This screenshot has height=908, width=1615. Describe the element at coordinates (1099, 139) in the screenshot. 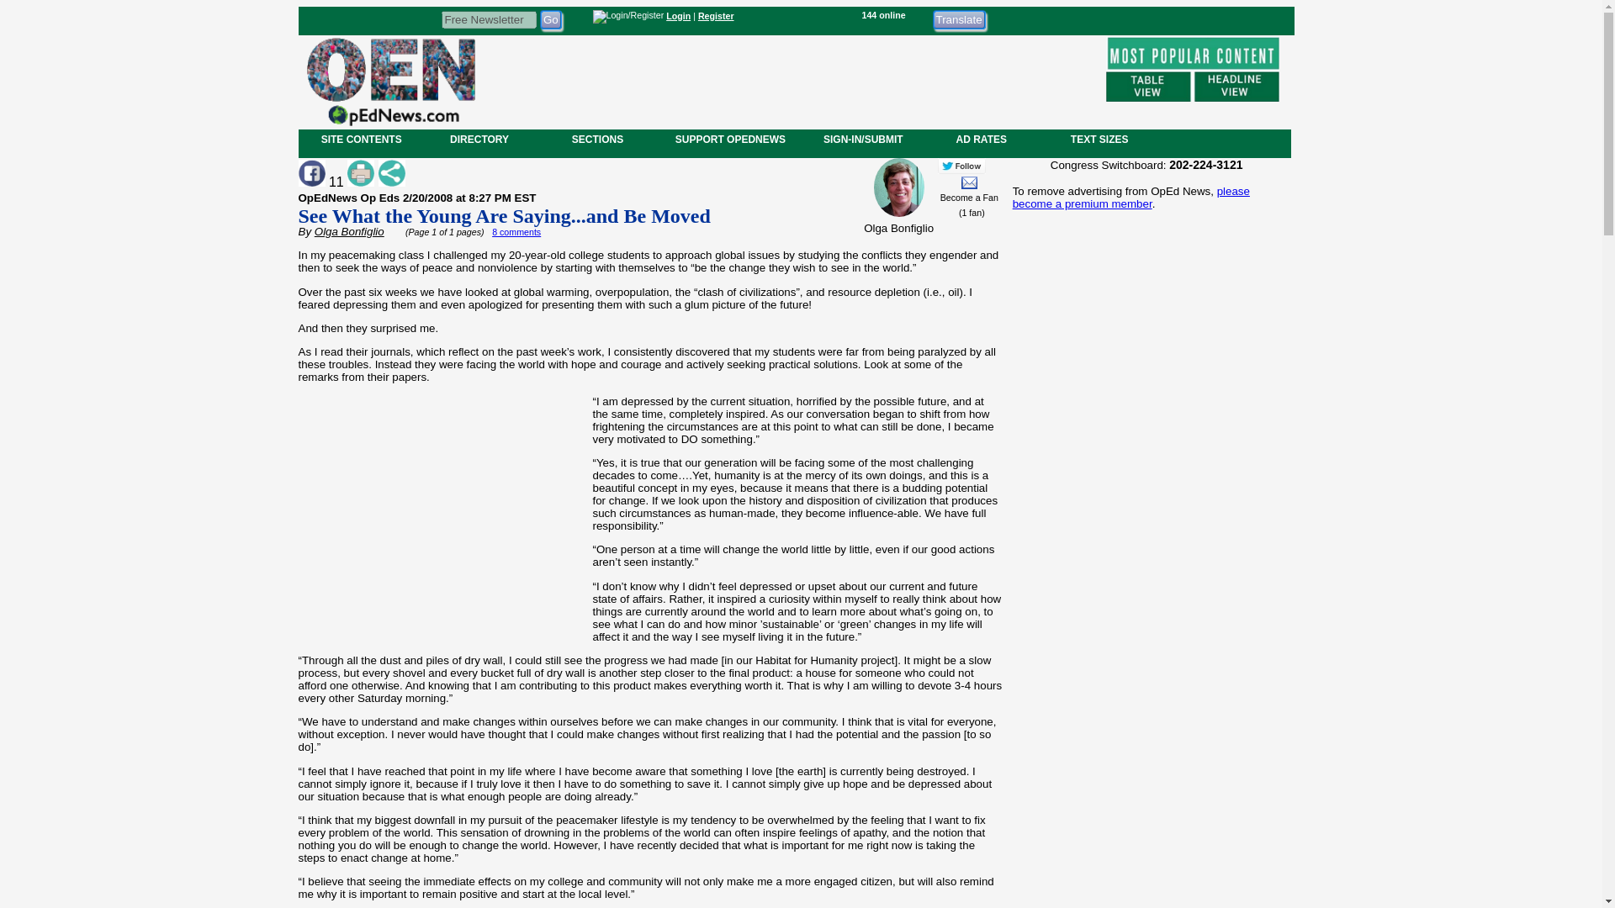

I see `TEXT SIZES` at that location.